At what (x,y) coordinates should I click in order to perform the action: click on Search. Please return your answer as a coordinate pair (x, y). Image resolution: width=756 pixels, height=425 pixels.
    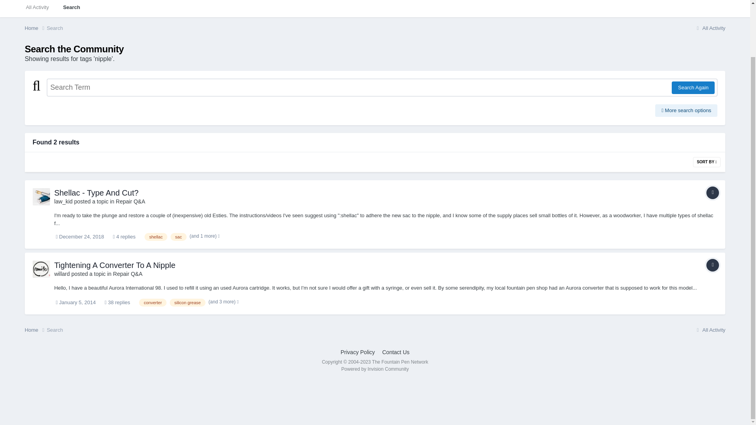
    Looking at the image, I should click on (55, 28).